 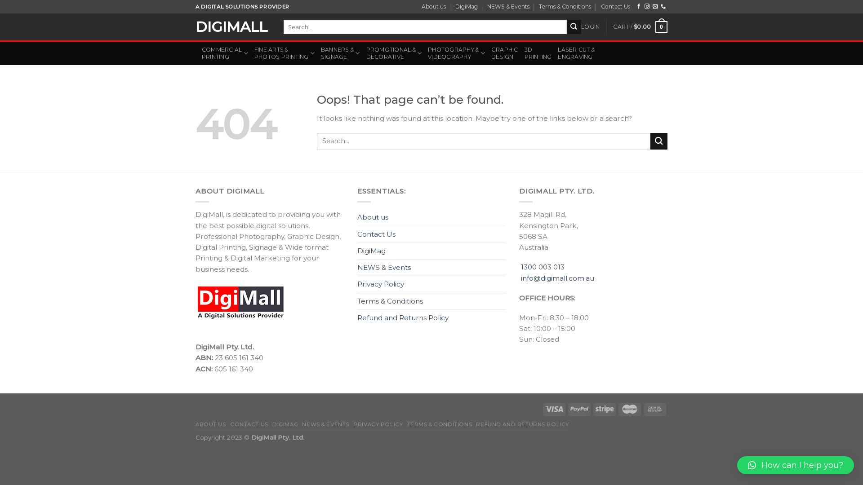 What do you see at coordinates (467, 7) in the screenshot?
I see `DigiMag` at bounding box center [467, 7].